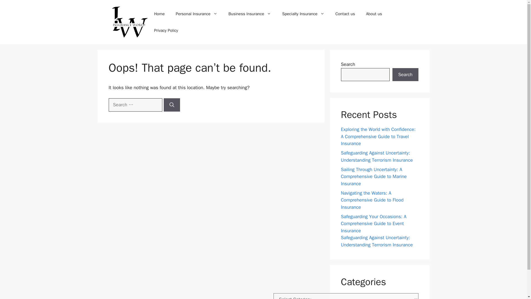 This screenshot has width=531, height=299. Describe the element at coordinates (197, 14) in the screenshot. I see `Personal Insurance` at that location.